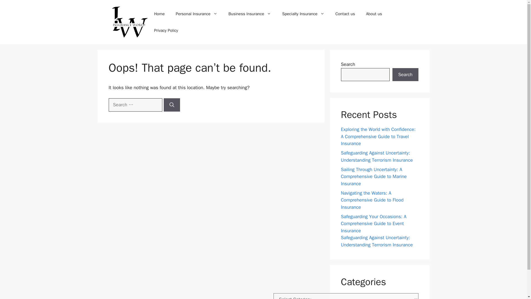 This screenshot has width=531, height=299. Describe the element at coordinates (197, 14) in the screenshot. I see `Personal Insurance` at that location.